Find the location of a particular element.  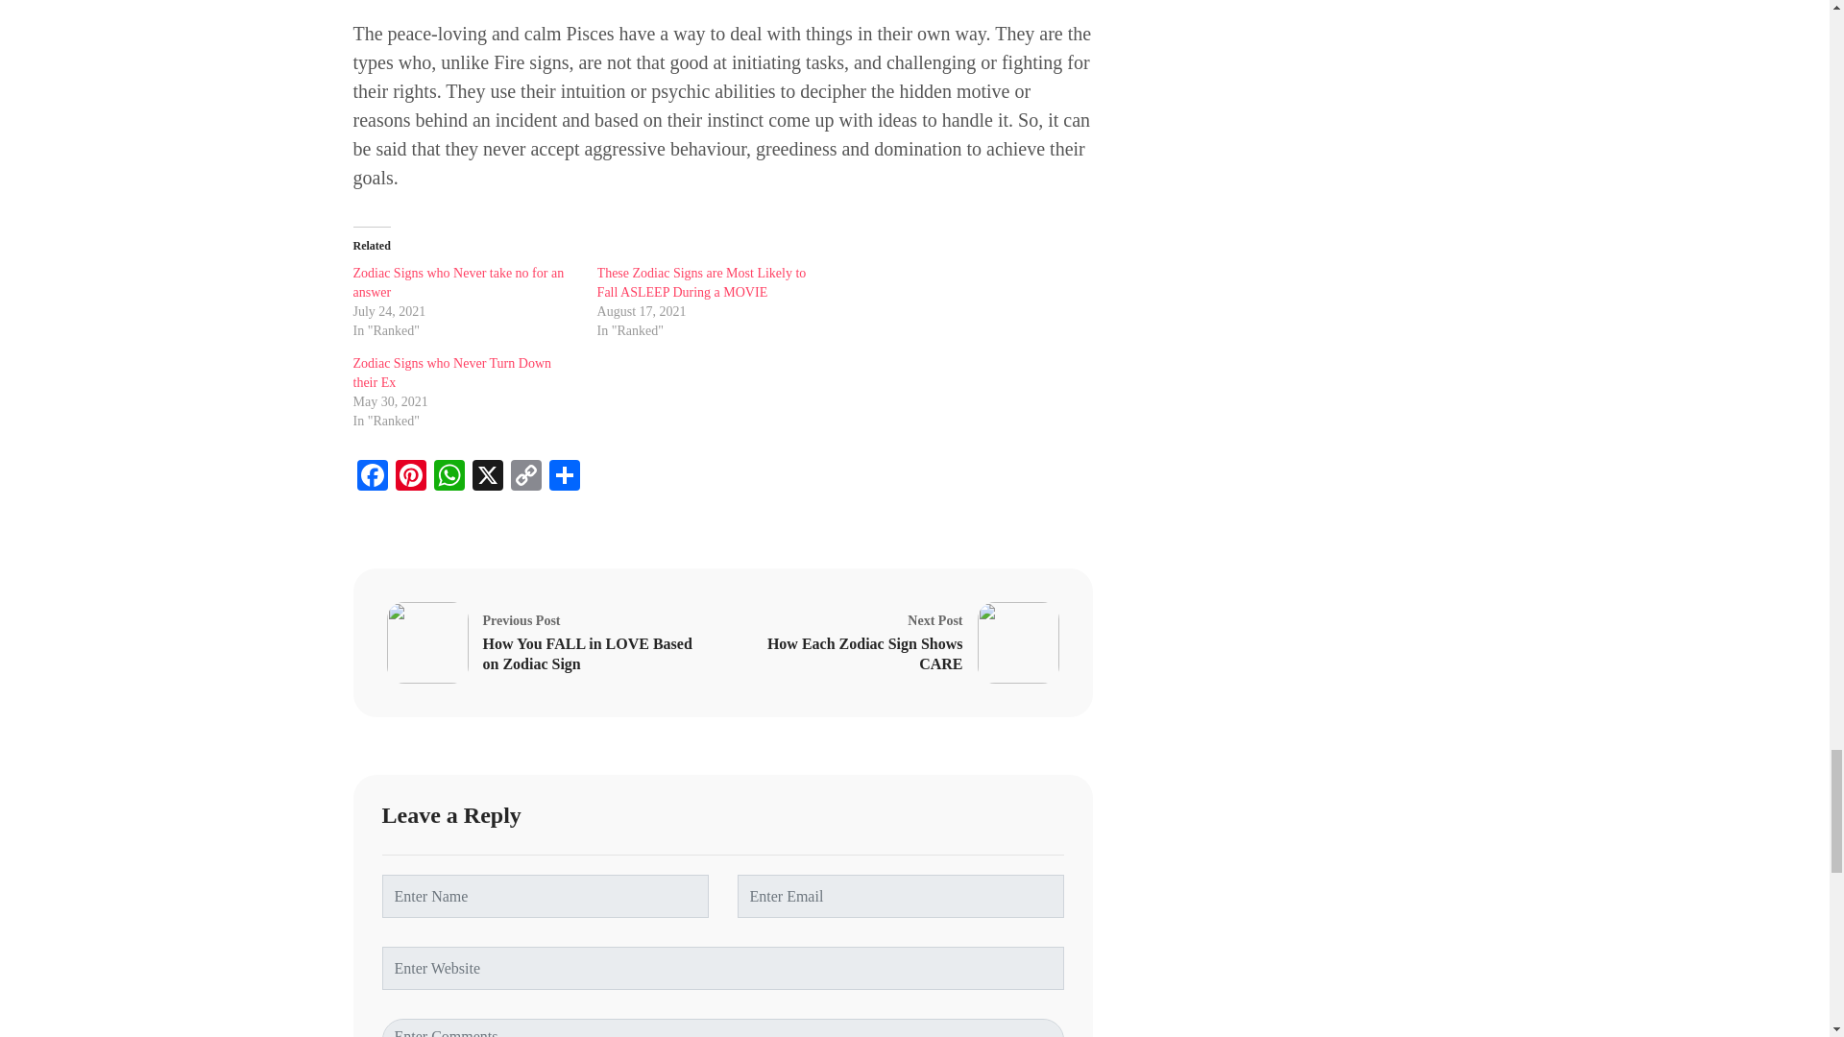

WhatsApp is located at coordinates (449, 478).